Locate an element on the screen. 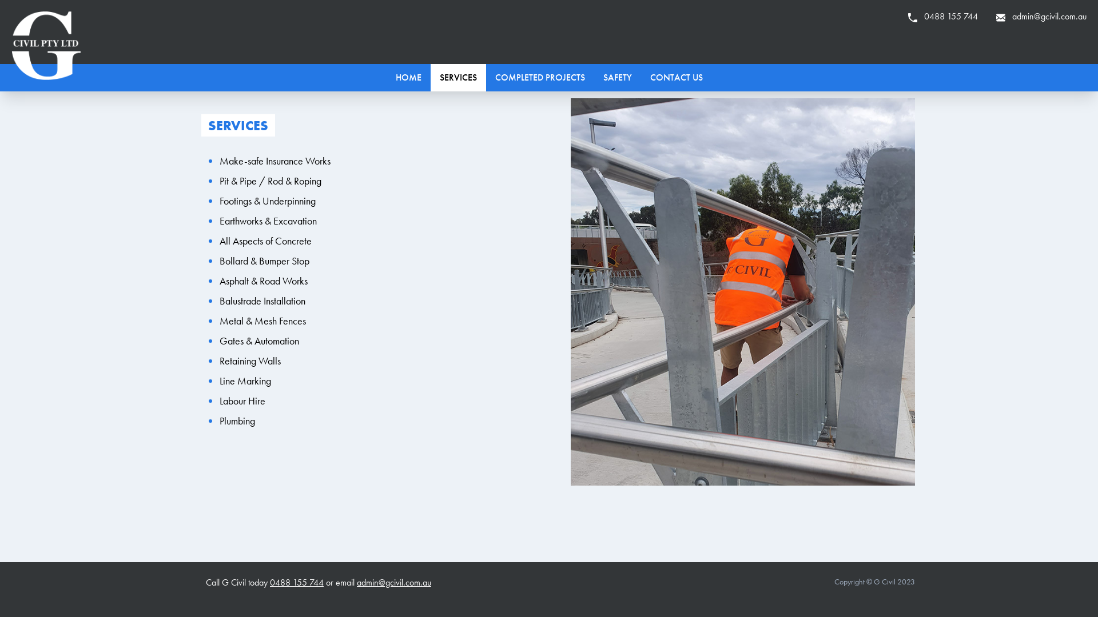 The image size is (1098, 617). HOME is located at coordinates (408, 78).